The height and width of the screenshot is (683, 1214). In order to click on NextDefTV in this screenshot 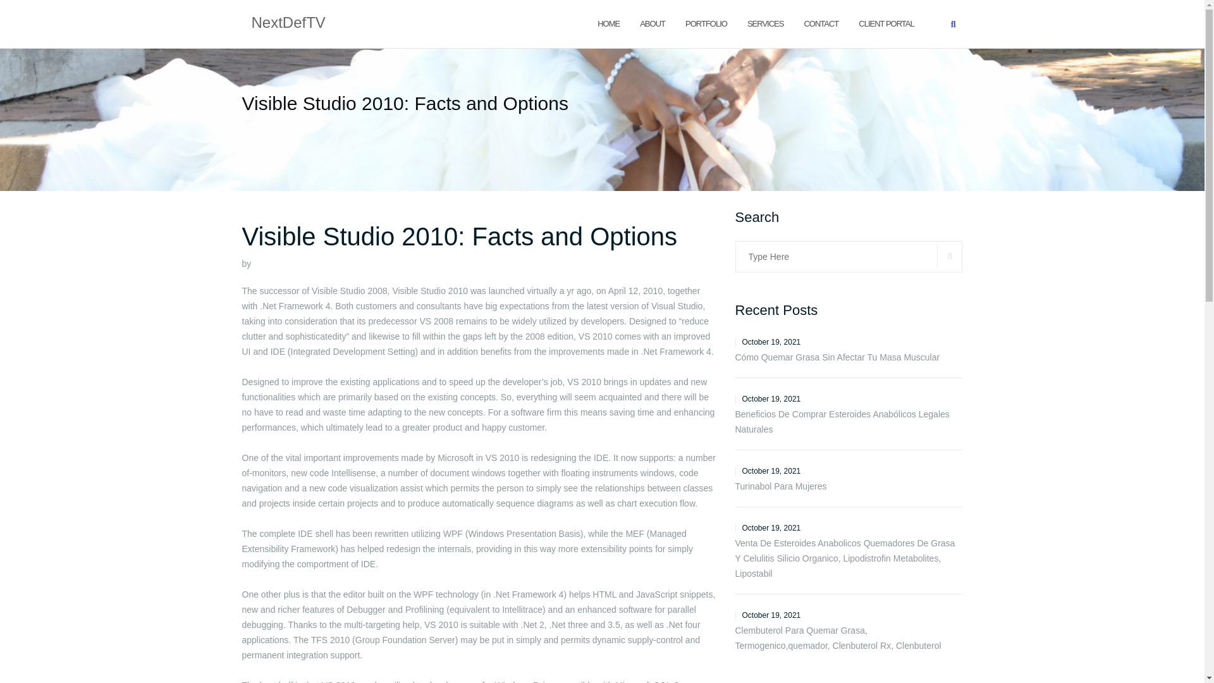, I will do `click(288, 23)`.